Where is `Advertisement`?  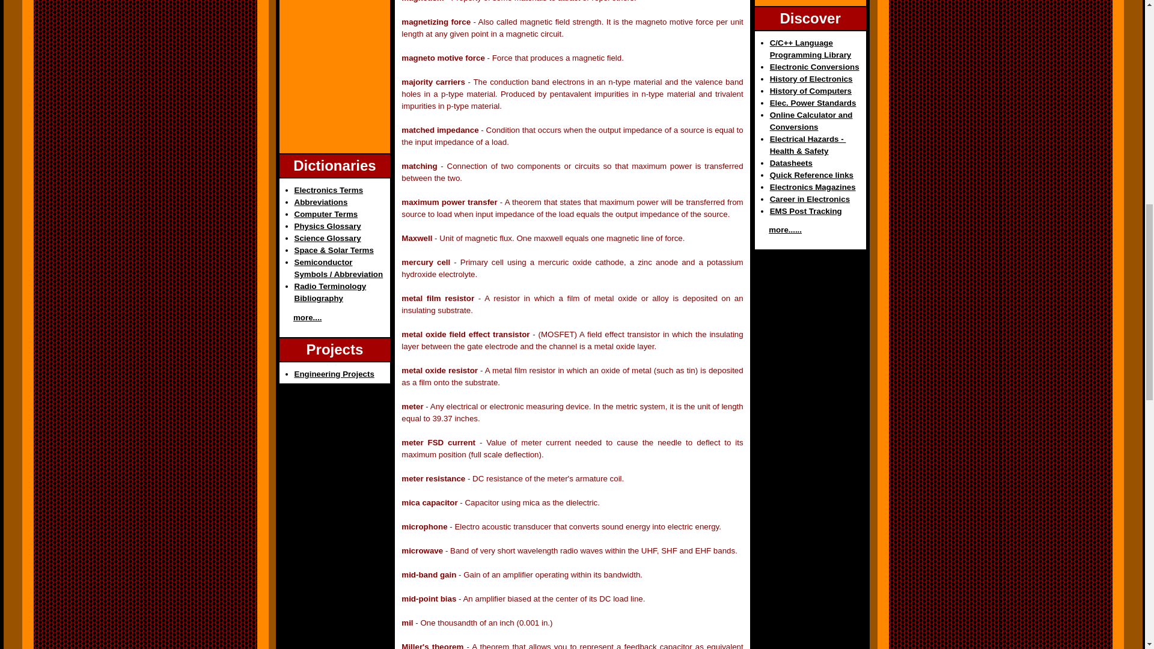 Advertisement is located at coordinates (810, 1).